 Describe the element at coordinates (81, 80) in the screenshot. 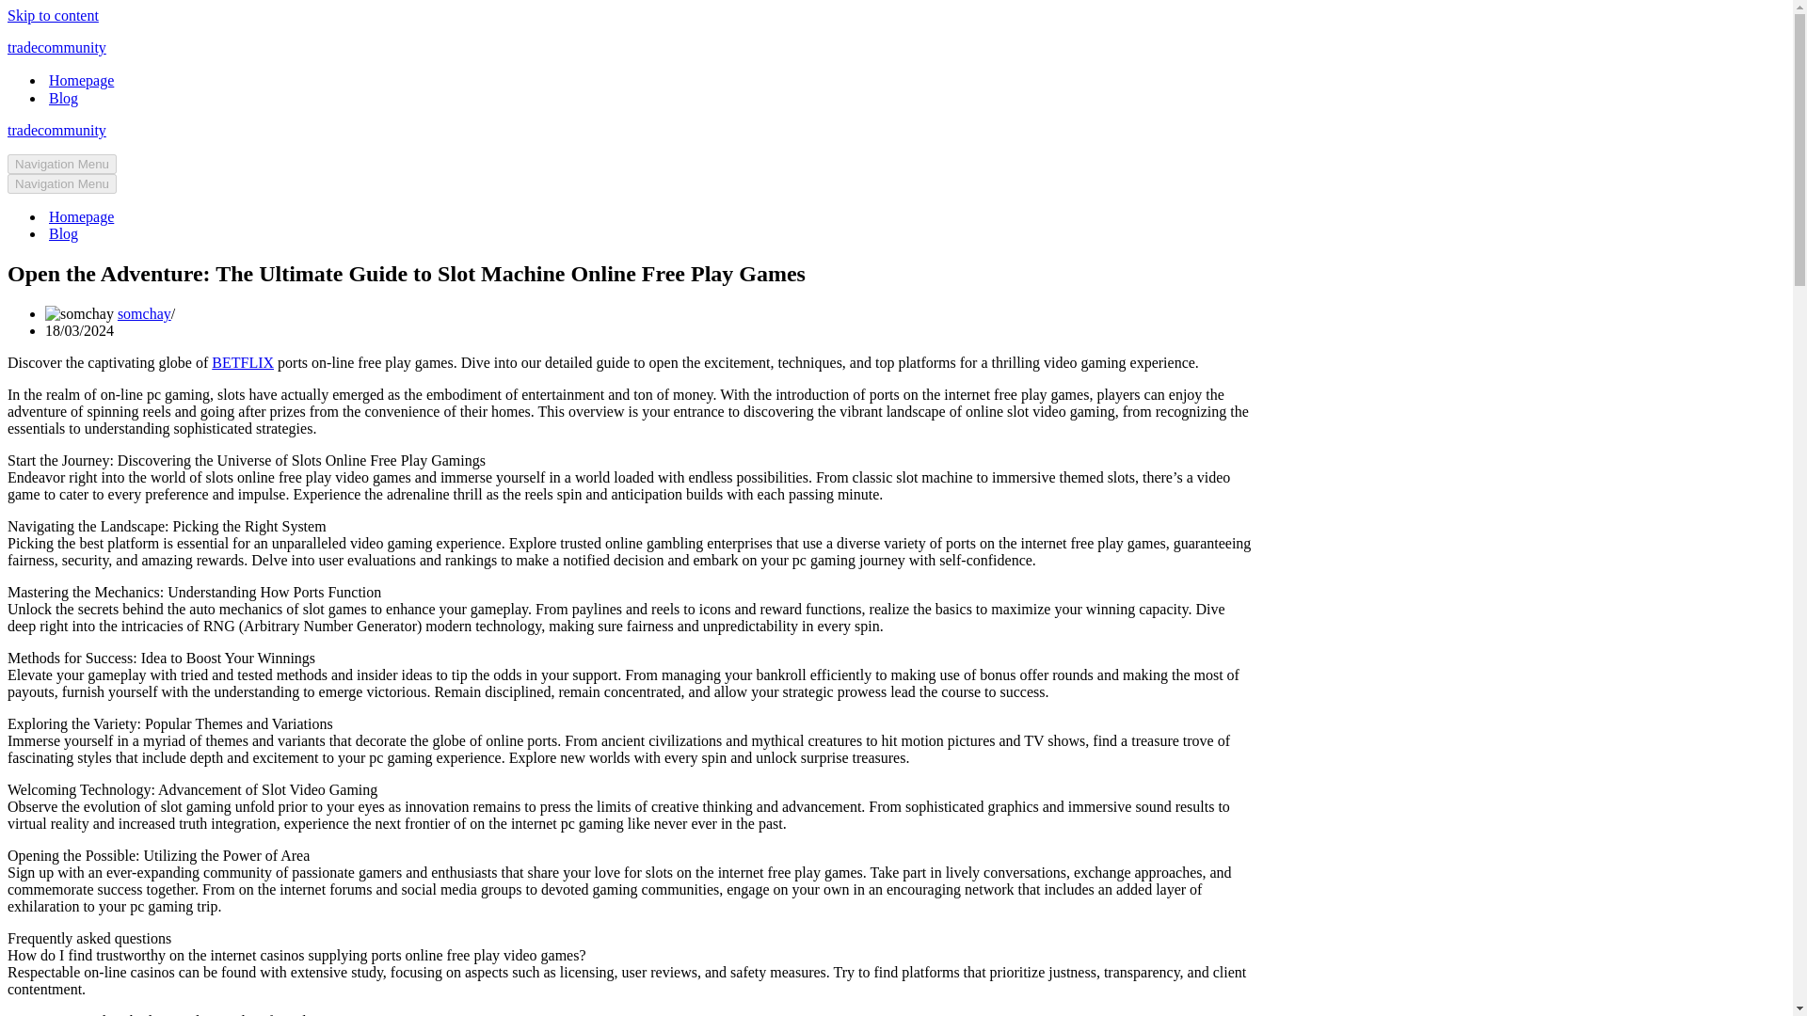

I see `Homepage` at that location.